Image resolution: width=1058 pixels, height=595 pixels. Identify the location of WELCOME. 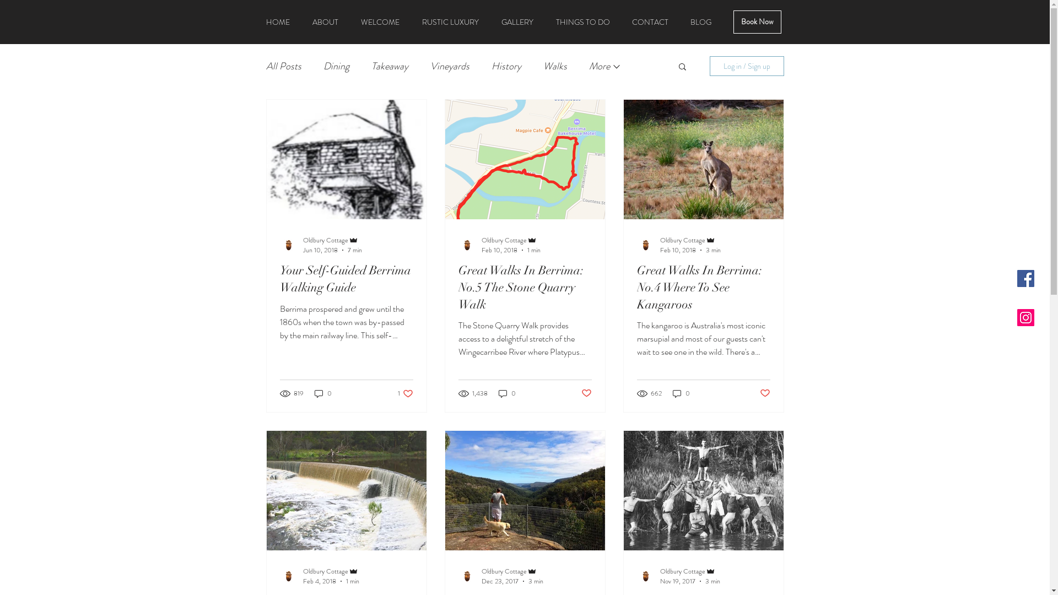
(380, 22).